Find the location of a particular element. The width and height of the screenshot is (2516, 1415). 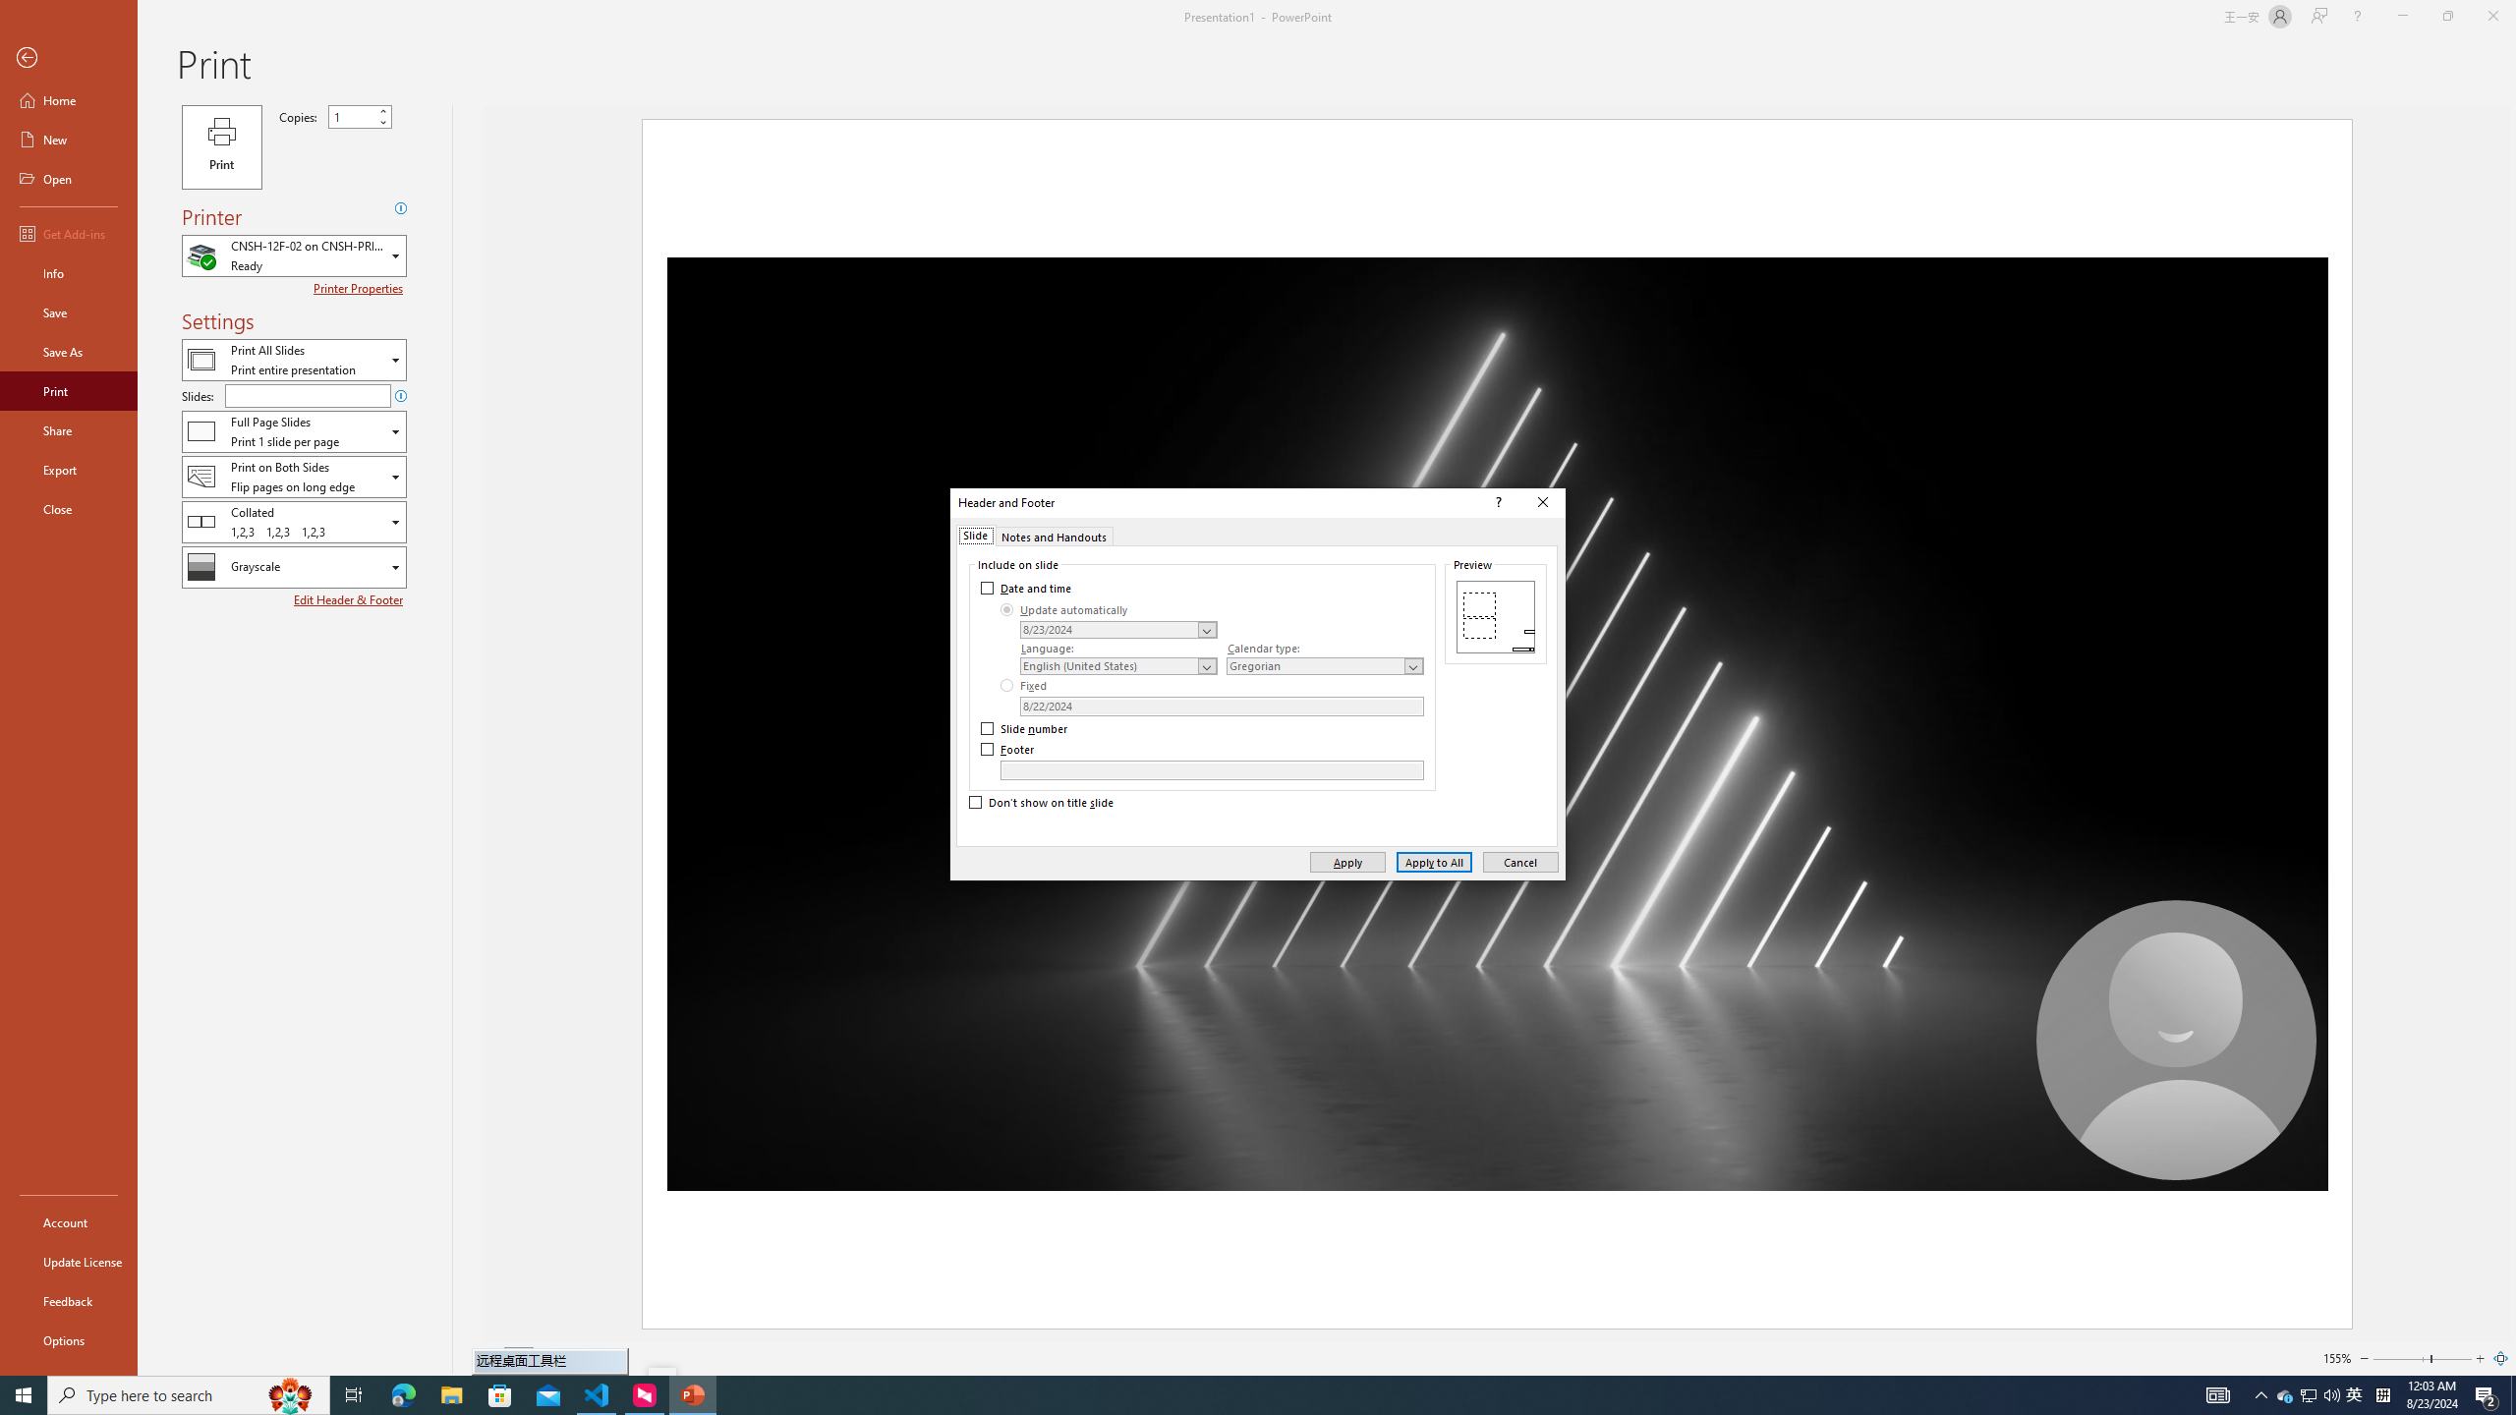

Print is located at coordinates (69, 390).